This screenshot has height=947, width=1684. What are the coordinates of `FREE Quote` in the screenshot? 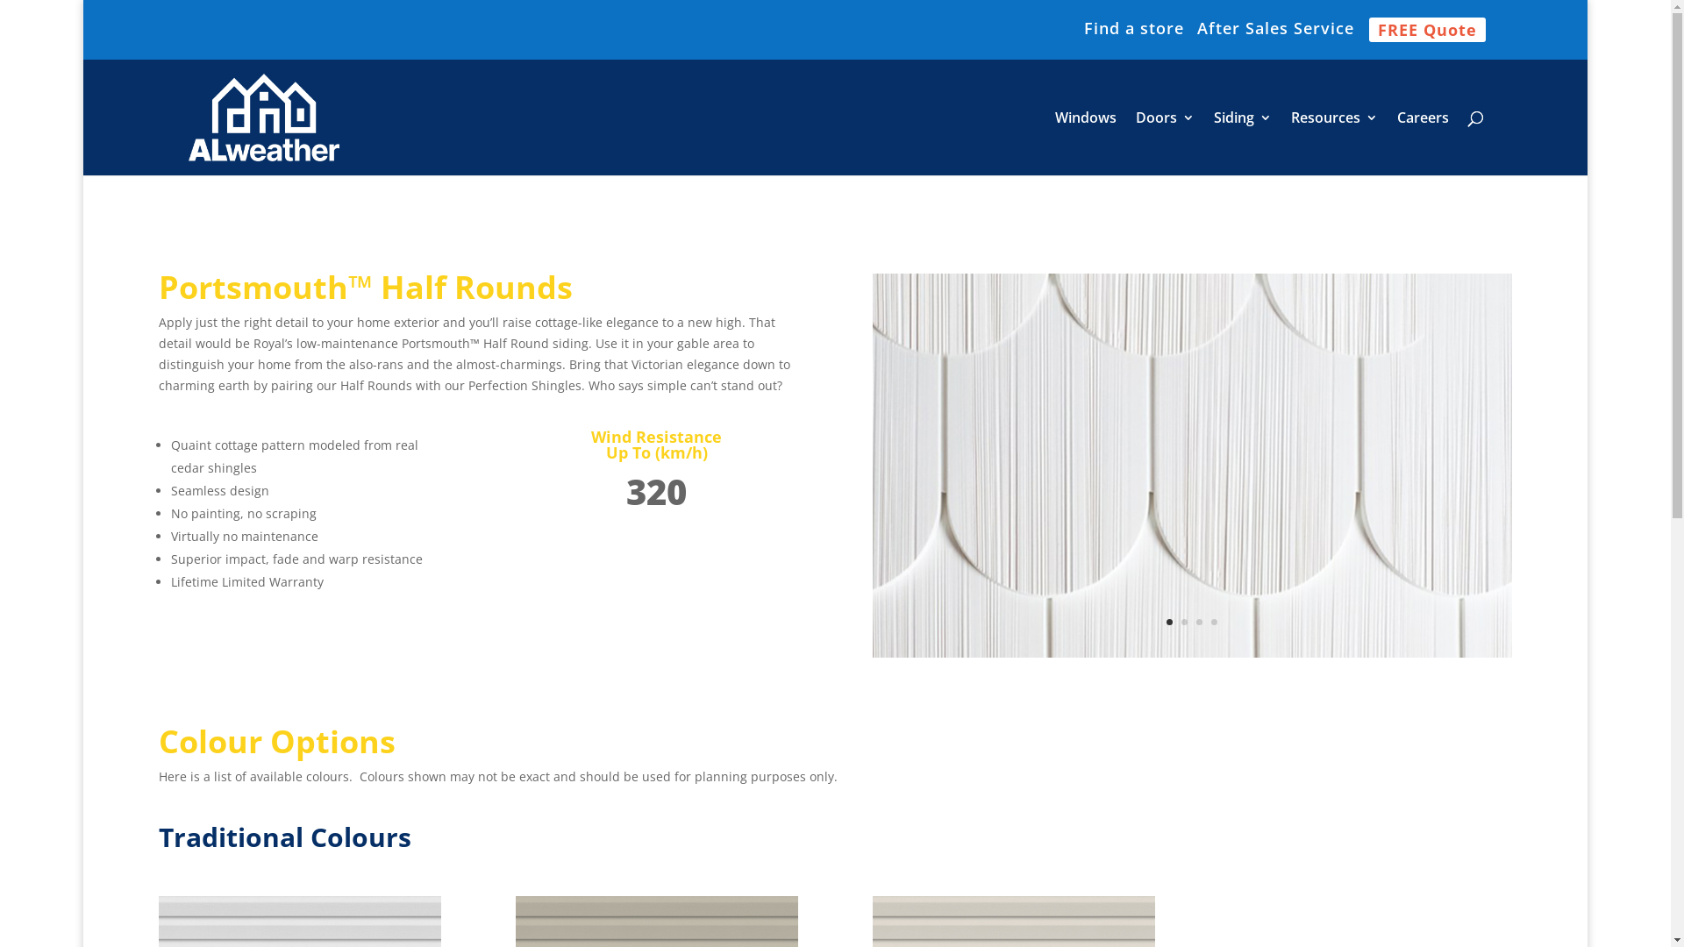 It's located at (1428, 30).